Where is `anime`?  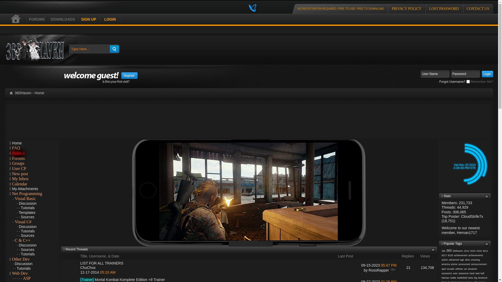 anime is located at coordinates (454, 264).